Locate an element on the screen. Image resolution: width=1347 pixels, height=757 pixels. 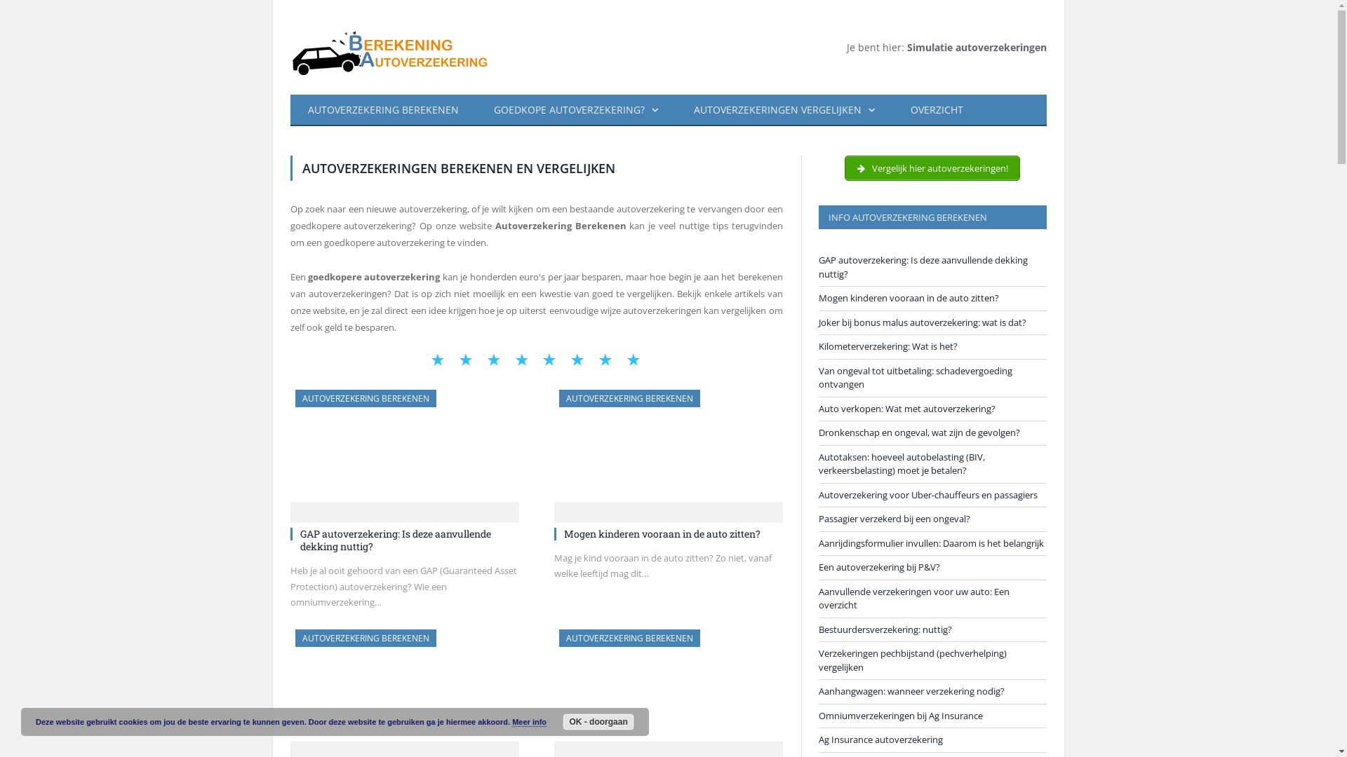
Aanvullende verzekeringen voor uw auto: Een overzicht is located at coordinates (913, 598).